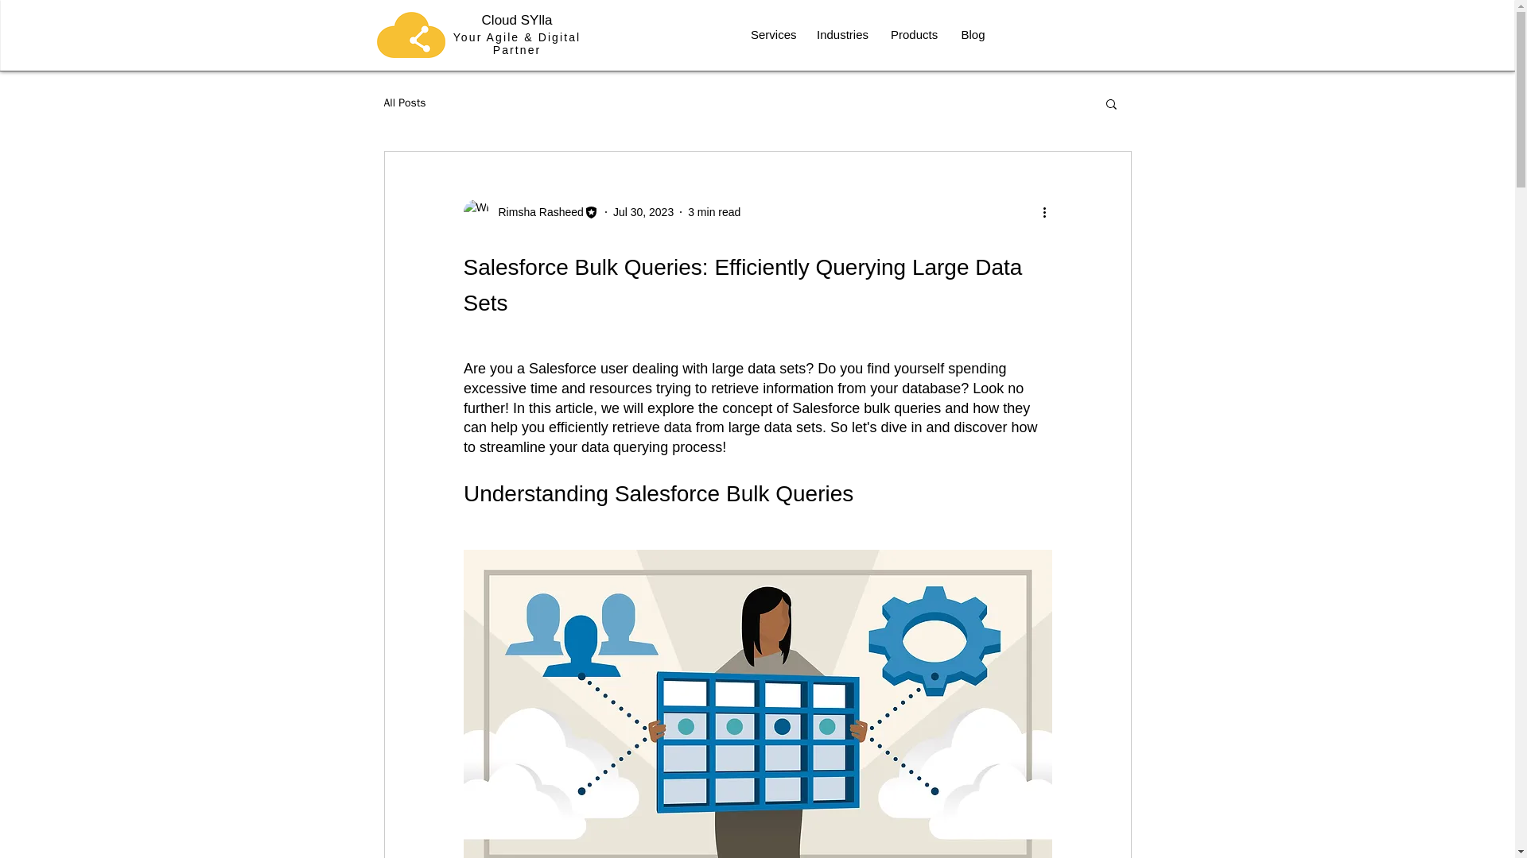 The height and width of the screenshot is (858, 1527). I want to click on 3 min read, so click(714, 211).